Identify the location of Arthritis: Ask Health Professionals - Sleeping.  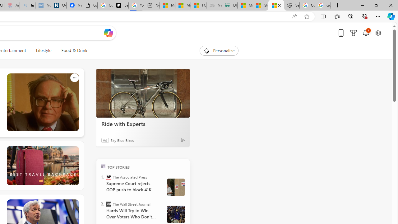
(12, 6).